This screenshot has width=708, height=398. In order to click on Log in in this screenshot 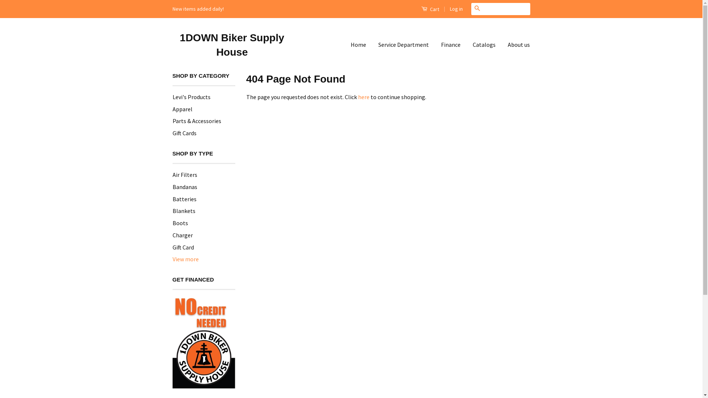, I will do `click(457, 9)`.